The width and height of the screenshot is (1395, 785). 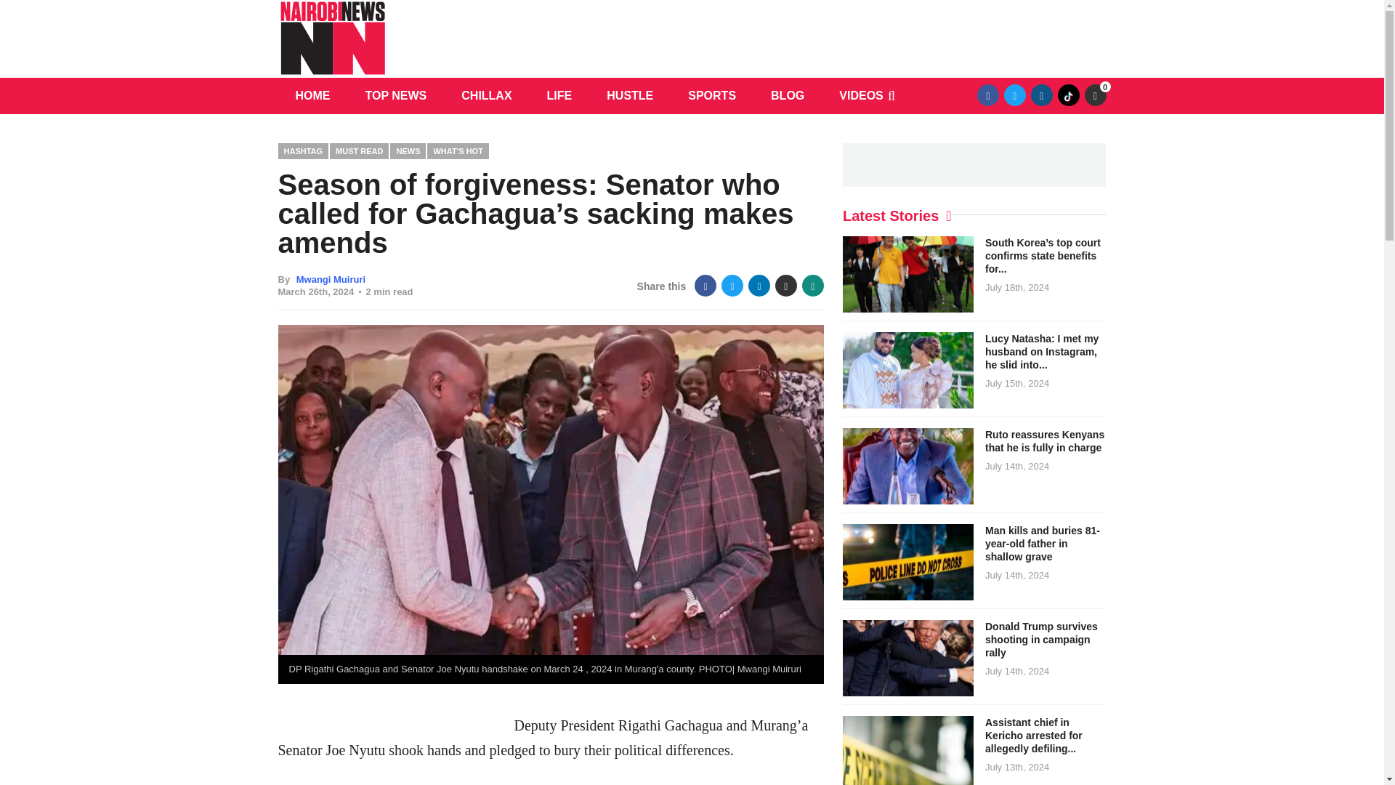 What do you see at coordinates (1042, 94) in the screenshot?
I see `Instagram` at bounding box center [1042, 94].